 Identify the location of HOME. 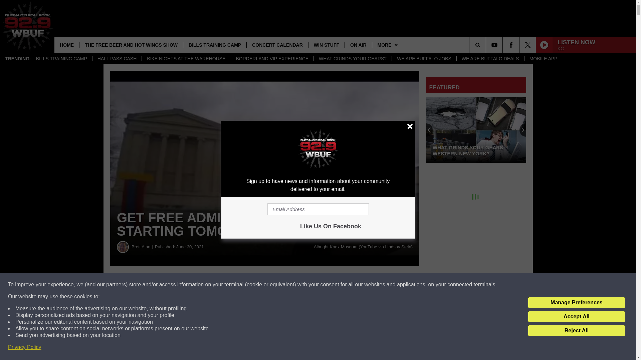
(67, 45).